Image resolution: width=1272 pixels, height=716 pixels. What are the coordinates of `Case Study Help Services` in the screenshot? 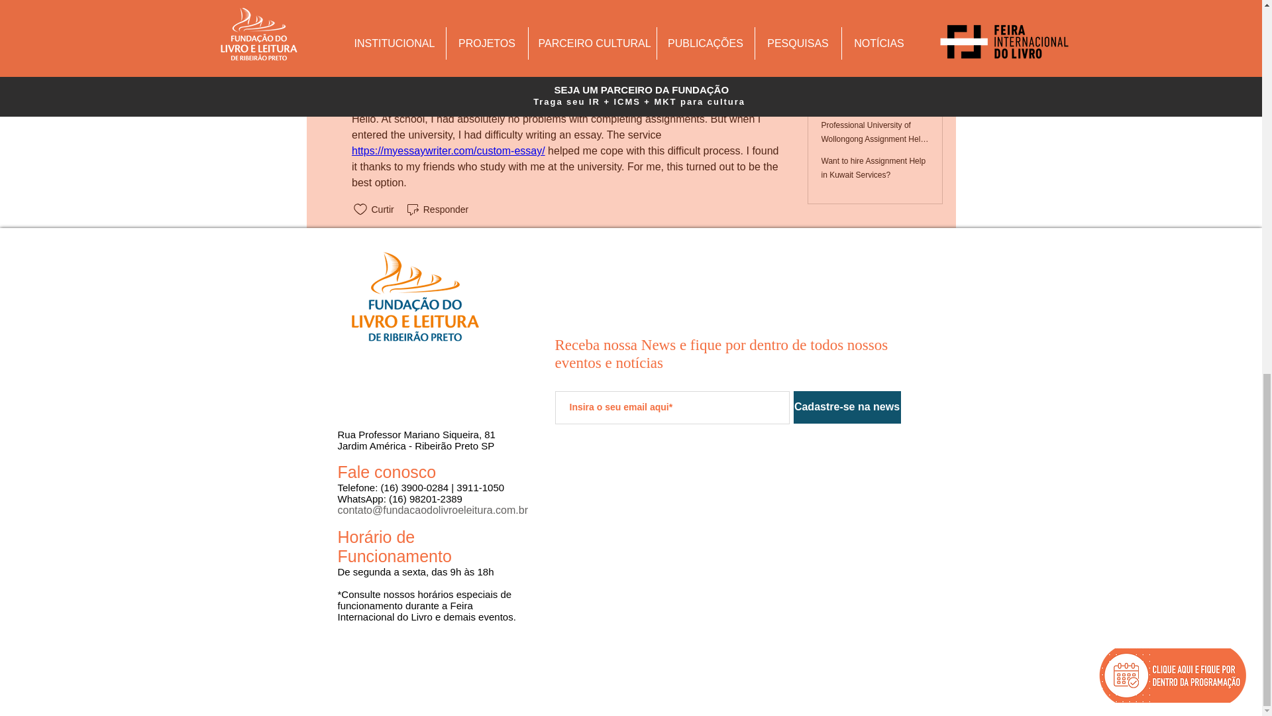 It's located at (563, 5).